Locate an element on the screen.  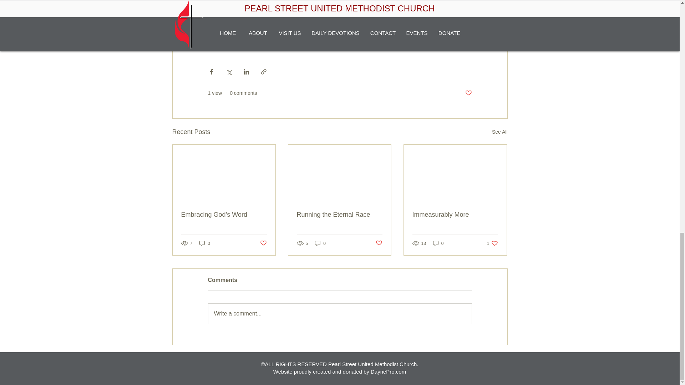
0 is located at coordinates (438, 243).